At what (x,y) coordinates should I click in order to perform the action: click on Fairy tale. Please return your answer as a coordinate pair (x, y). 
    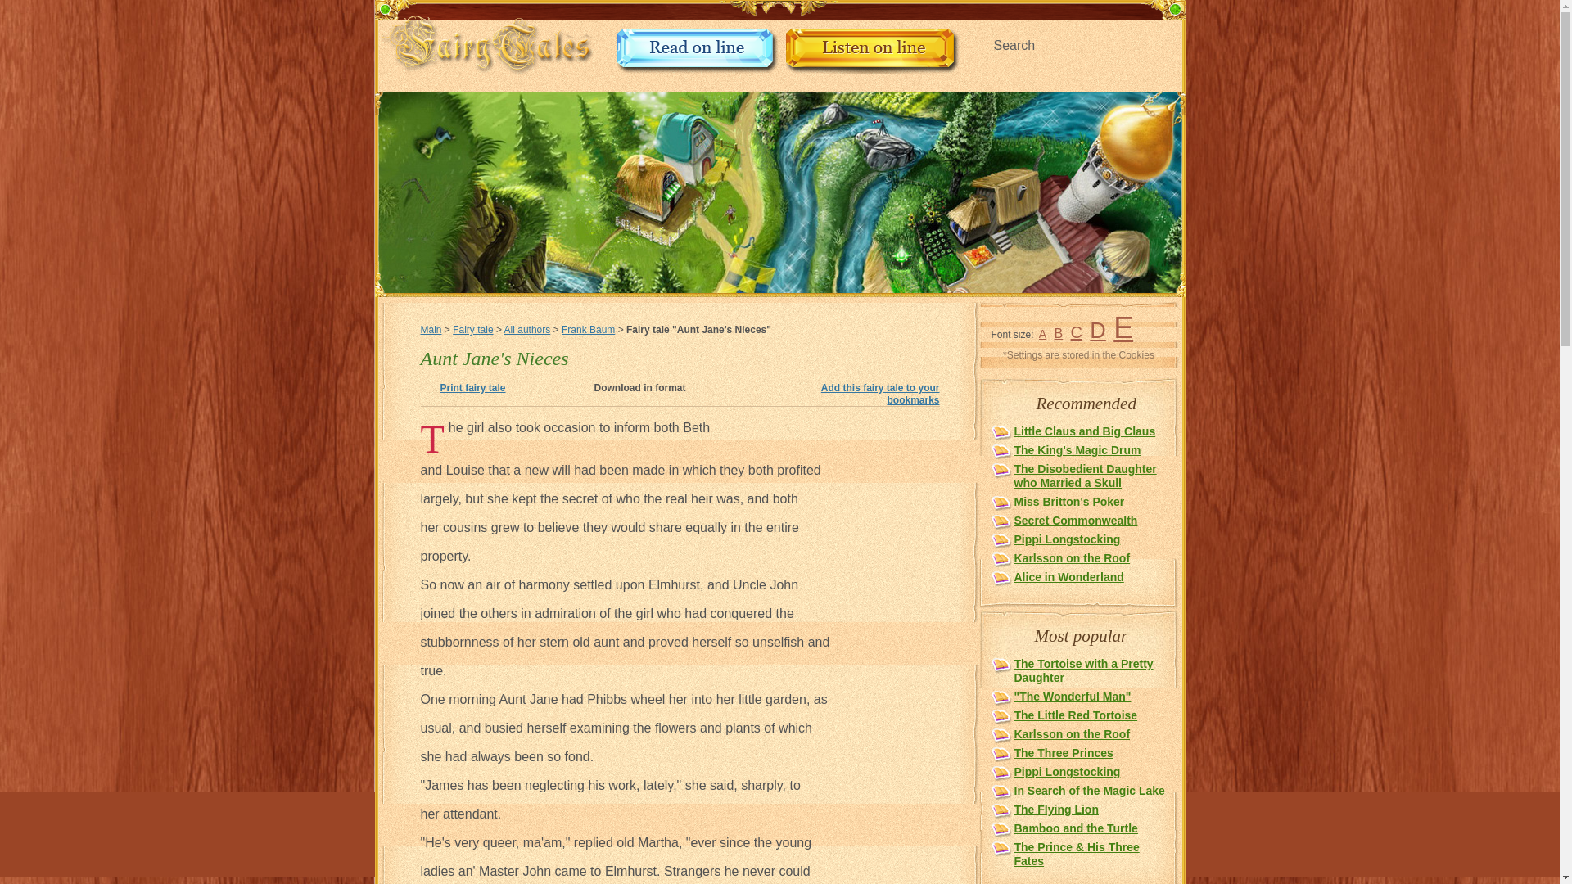
    Looking at the image, I should click on (472, 330).